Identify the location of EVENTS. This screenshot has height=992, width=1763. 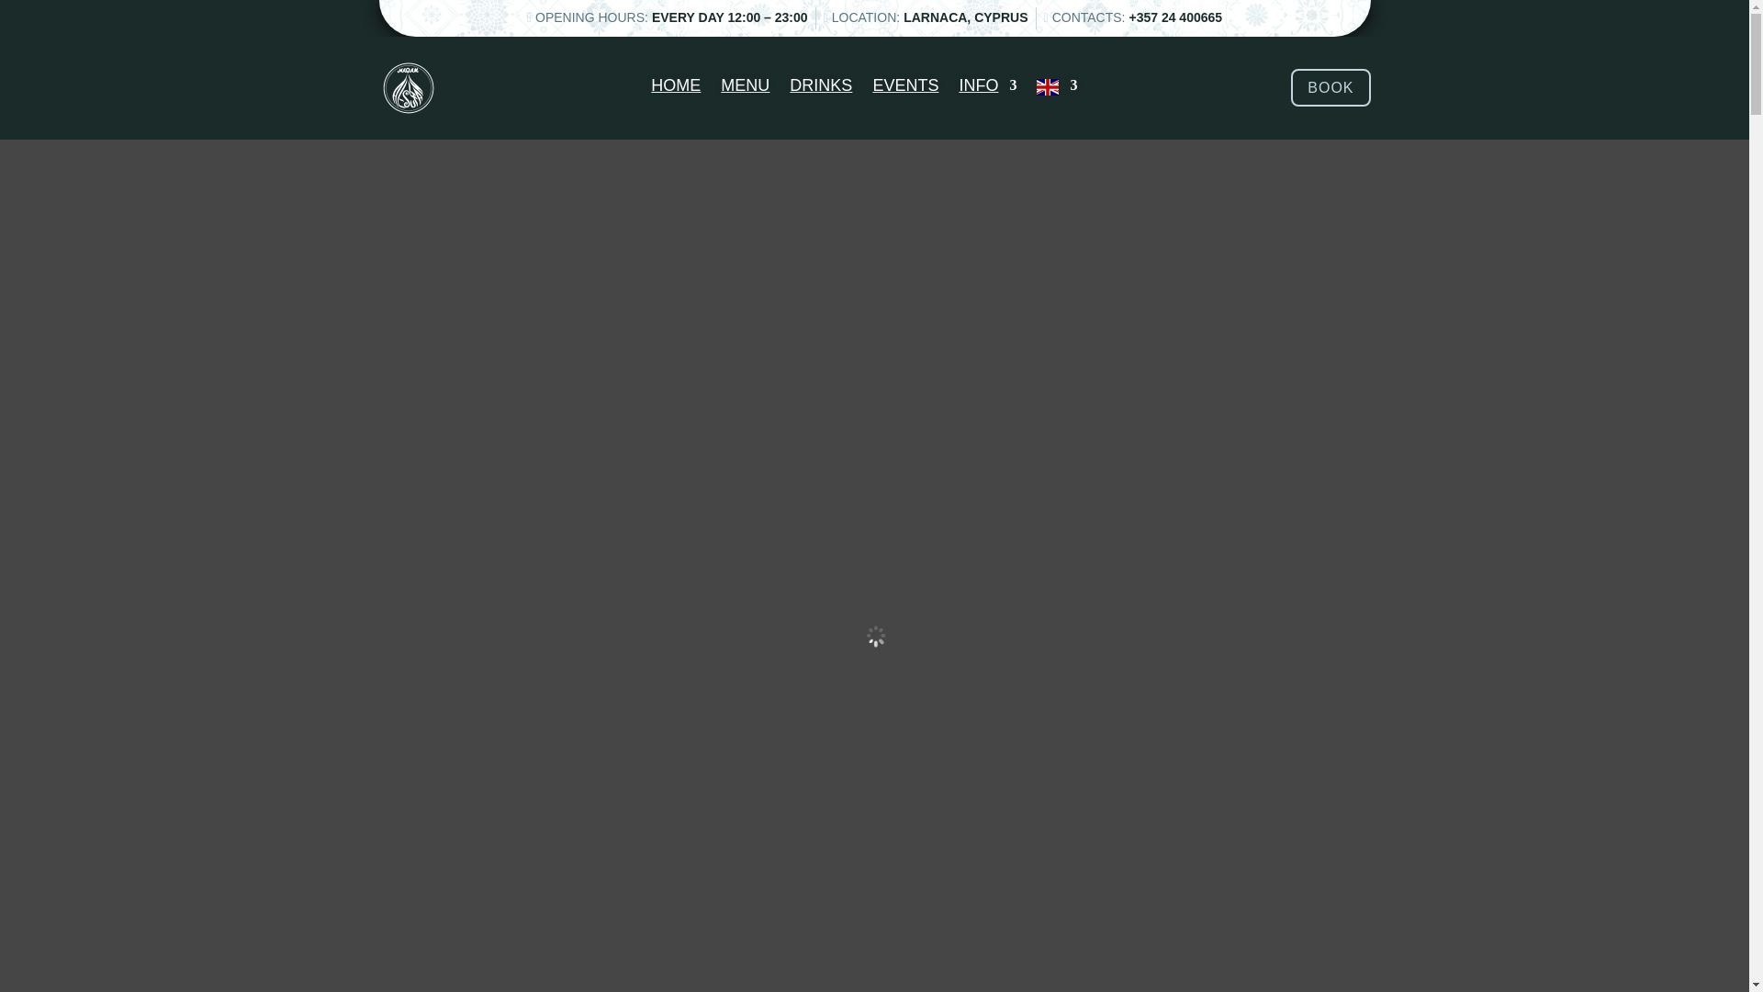
(905, 92).